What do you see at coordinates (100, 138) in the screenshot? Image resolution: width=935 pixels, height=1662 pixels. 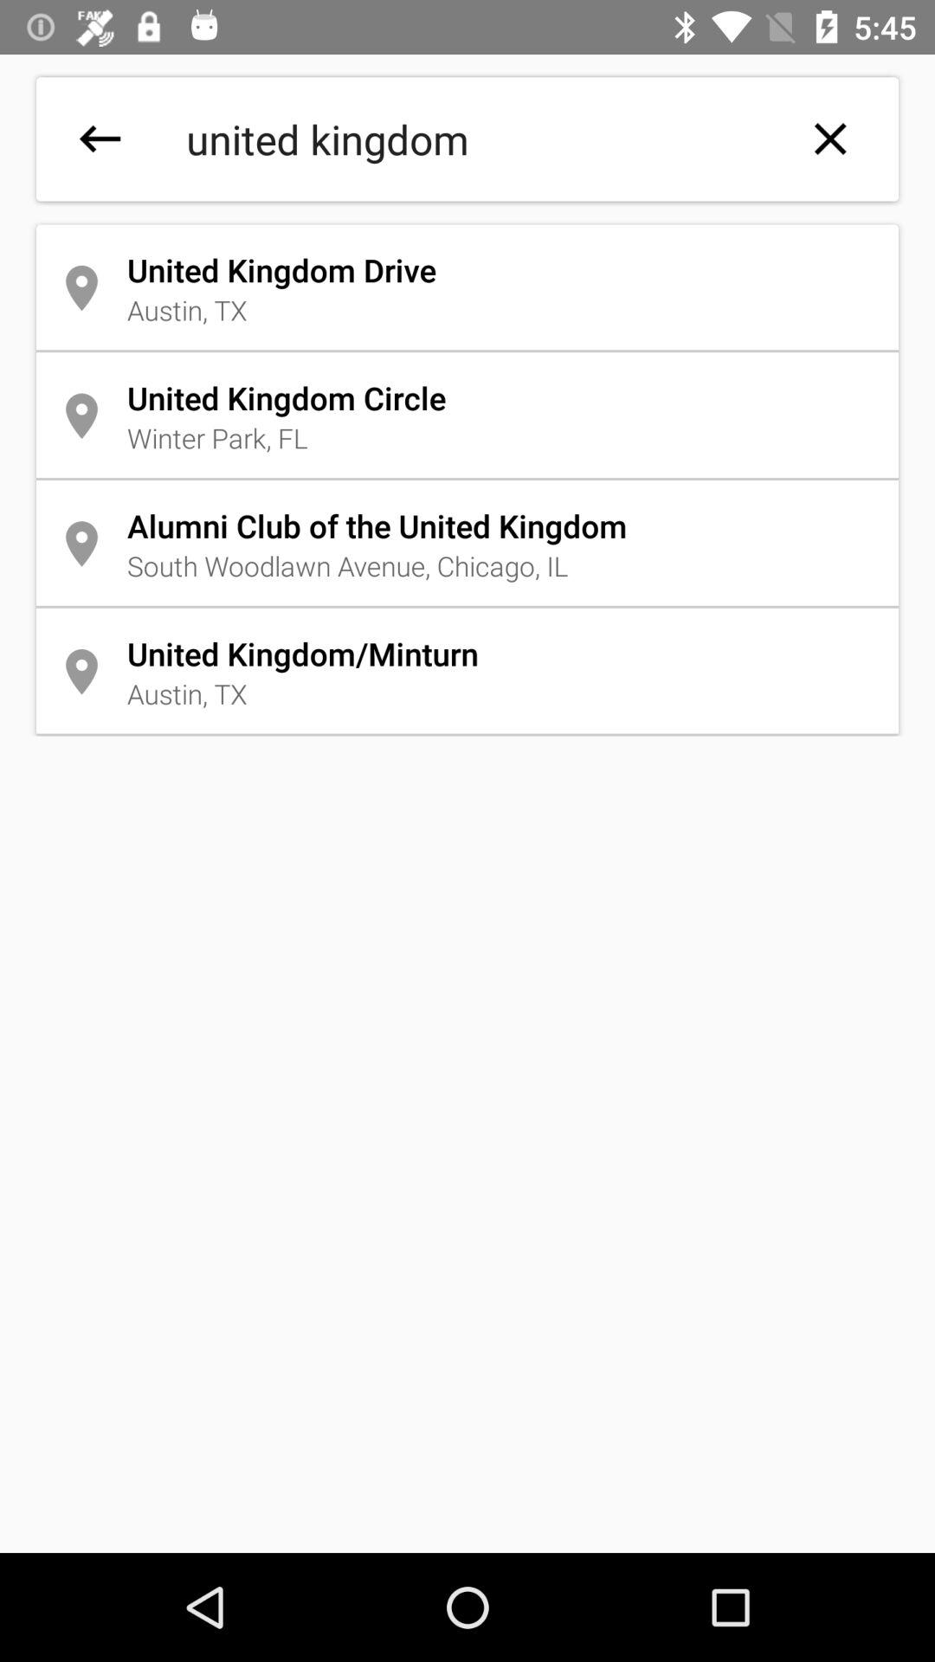 I see `go back` at bounding box center [100, 138].